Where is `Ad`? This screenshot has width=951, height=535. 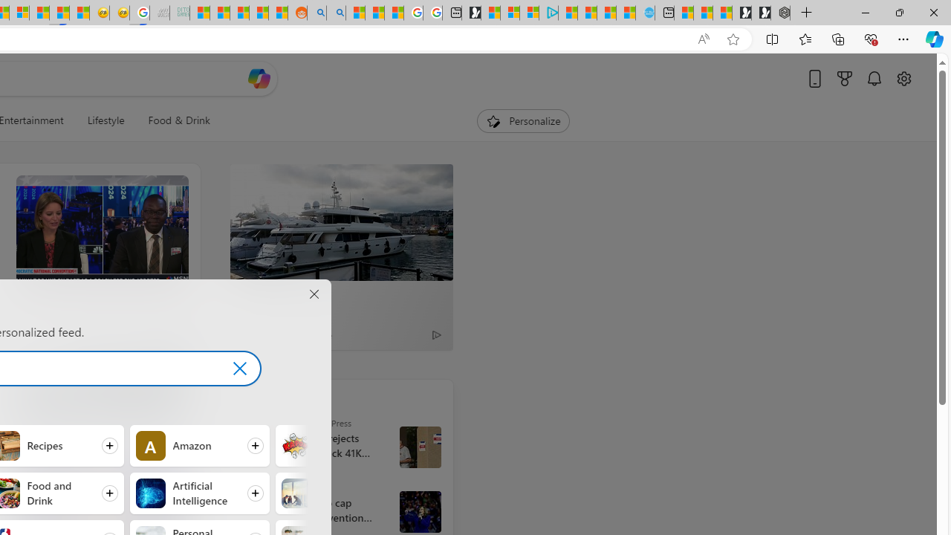 Ad is located at coordinates (251, 334).